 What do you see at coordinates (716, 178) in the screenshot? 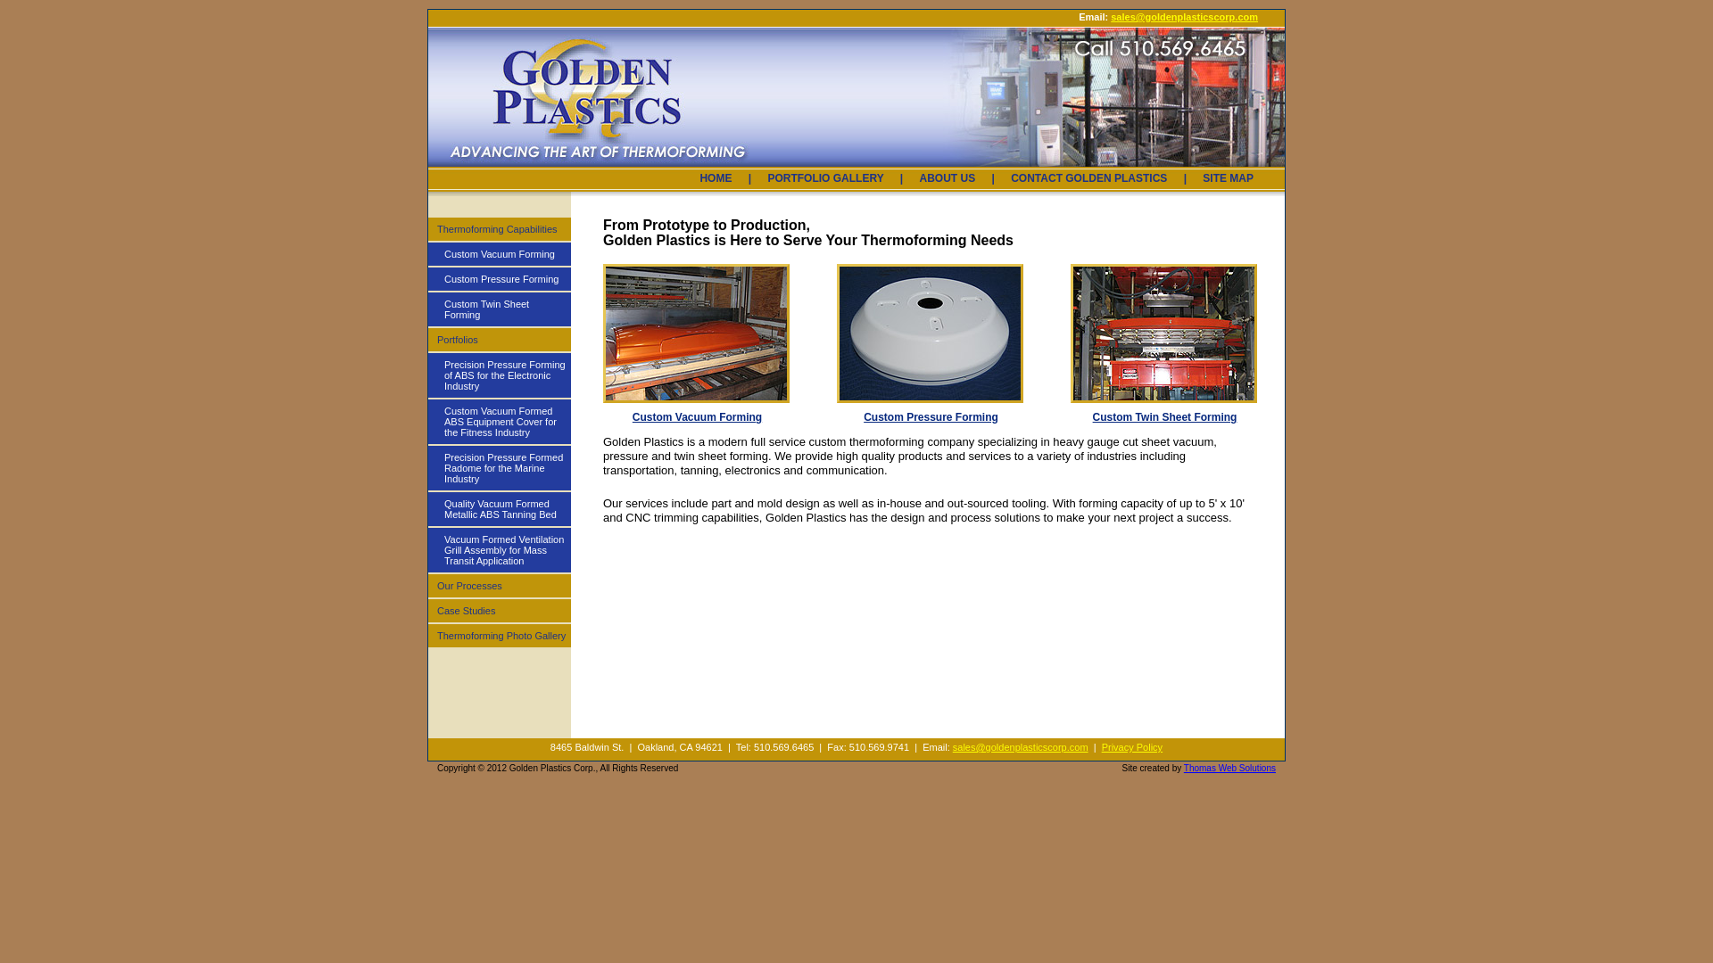
I see `HOME` at bounding box center [716, 178].